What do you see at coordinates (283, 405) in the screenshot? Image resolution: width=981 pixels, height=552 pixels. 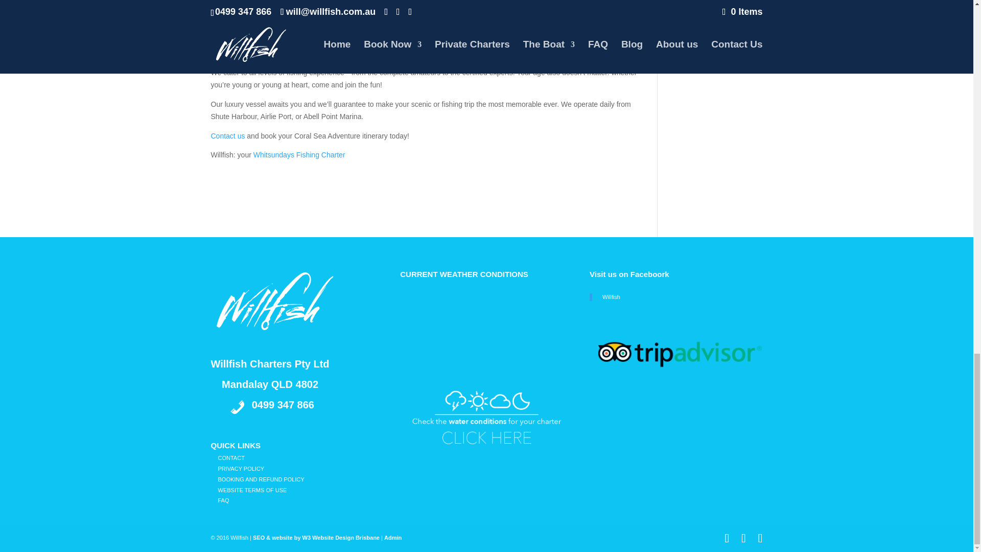 I see `0499 347 866` at bounding box center [283, 405].